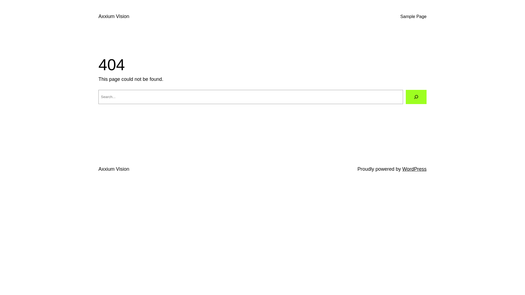  I want to click on Sample Page, so click(413, 17).